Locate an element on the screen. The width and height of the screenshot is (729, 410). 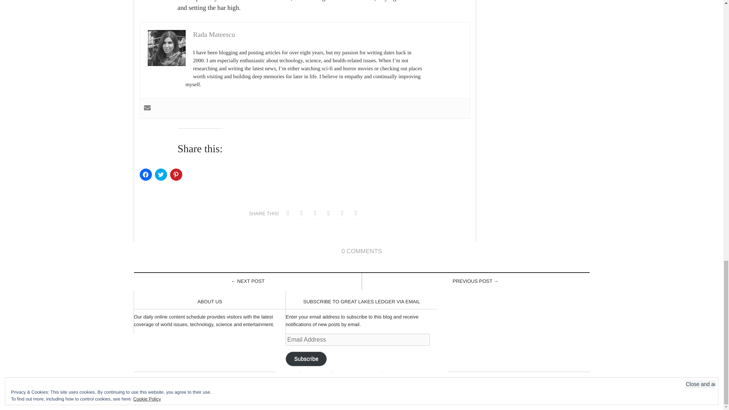
Click to share on Facebook is located at coordinates (146, 175).